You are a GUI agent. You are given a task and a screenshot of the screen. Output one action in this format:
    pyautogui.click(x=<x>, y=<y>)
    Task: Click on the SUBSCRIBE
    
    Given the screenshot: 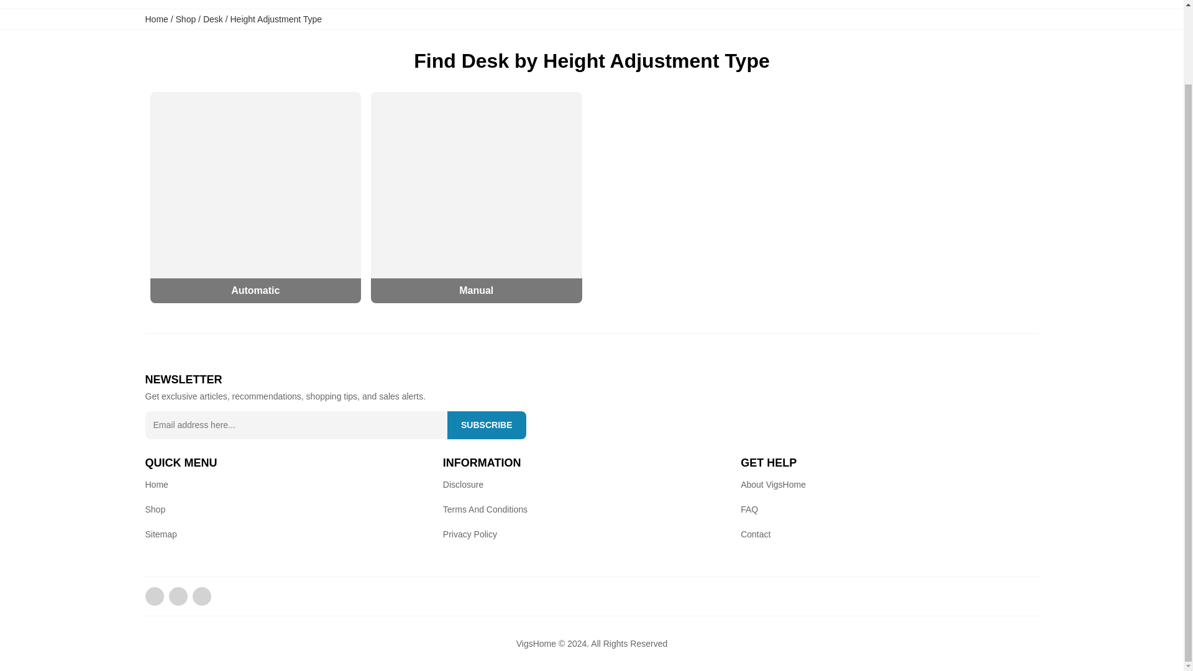 What is the action you would take?
    pyautogui.click(x=487, y=424)
    